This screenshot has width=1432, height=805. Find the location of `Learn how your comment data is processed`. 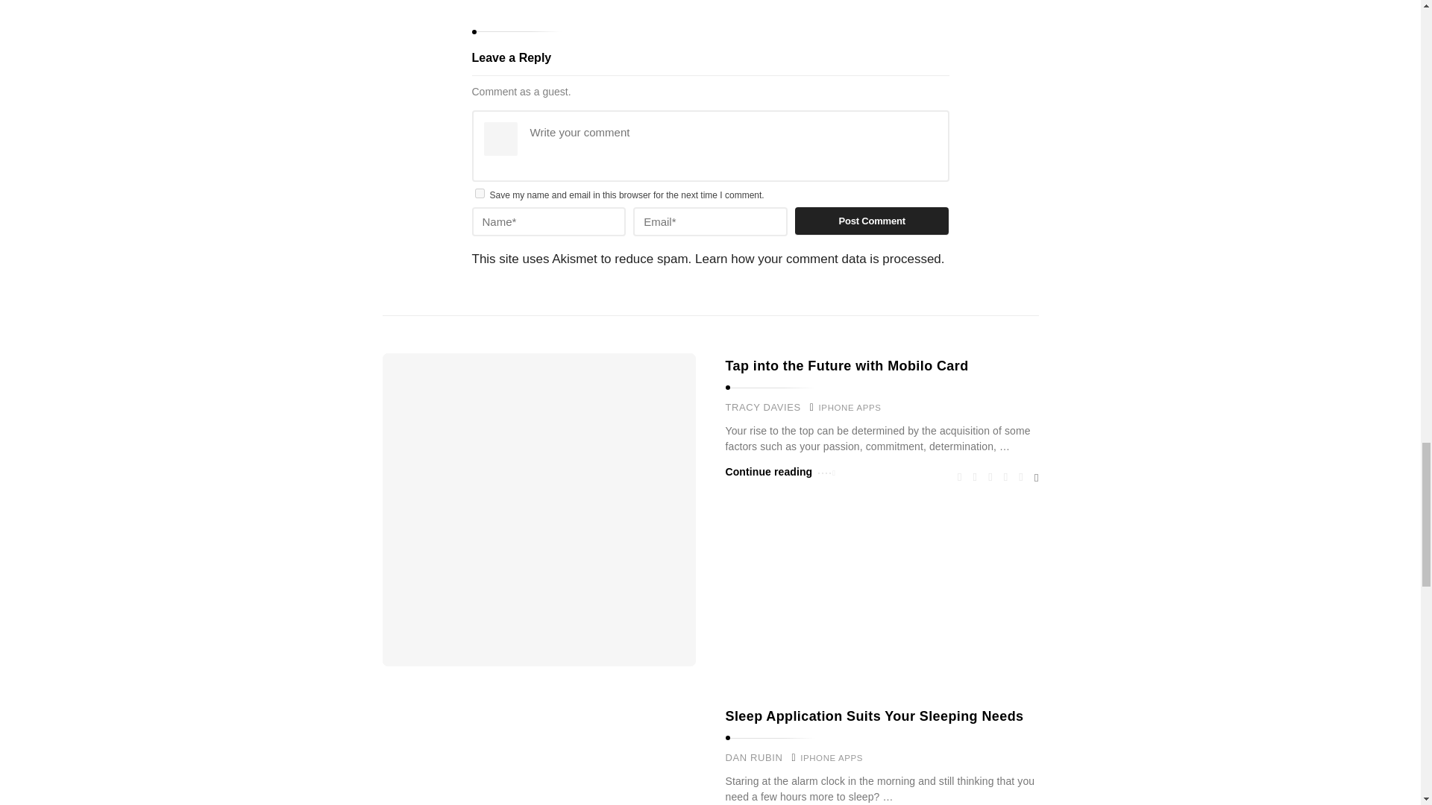

Learn how your comment data is processed is located at coordinates (817, 259).